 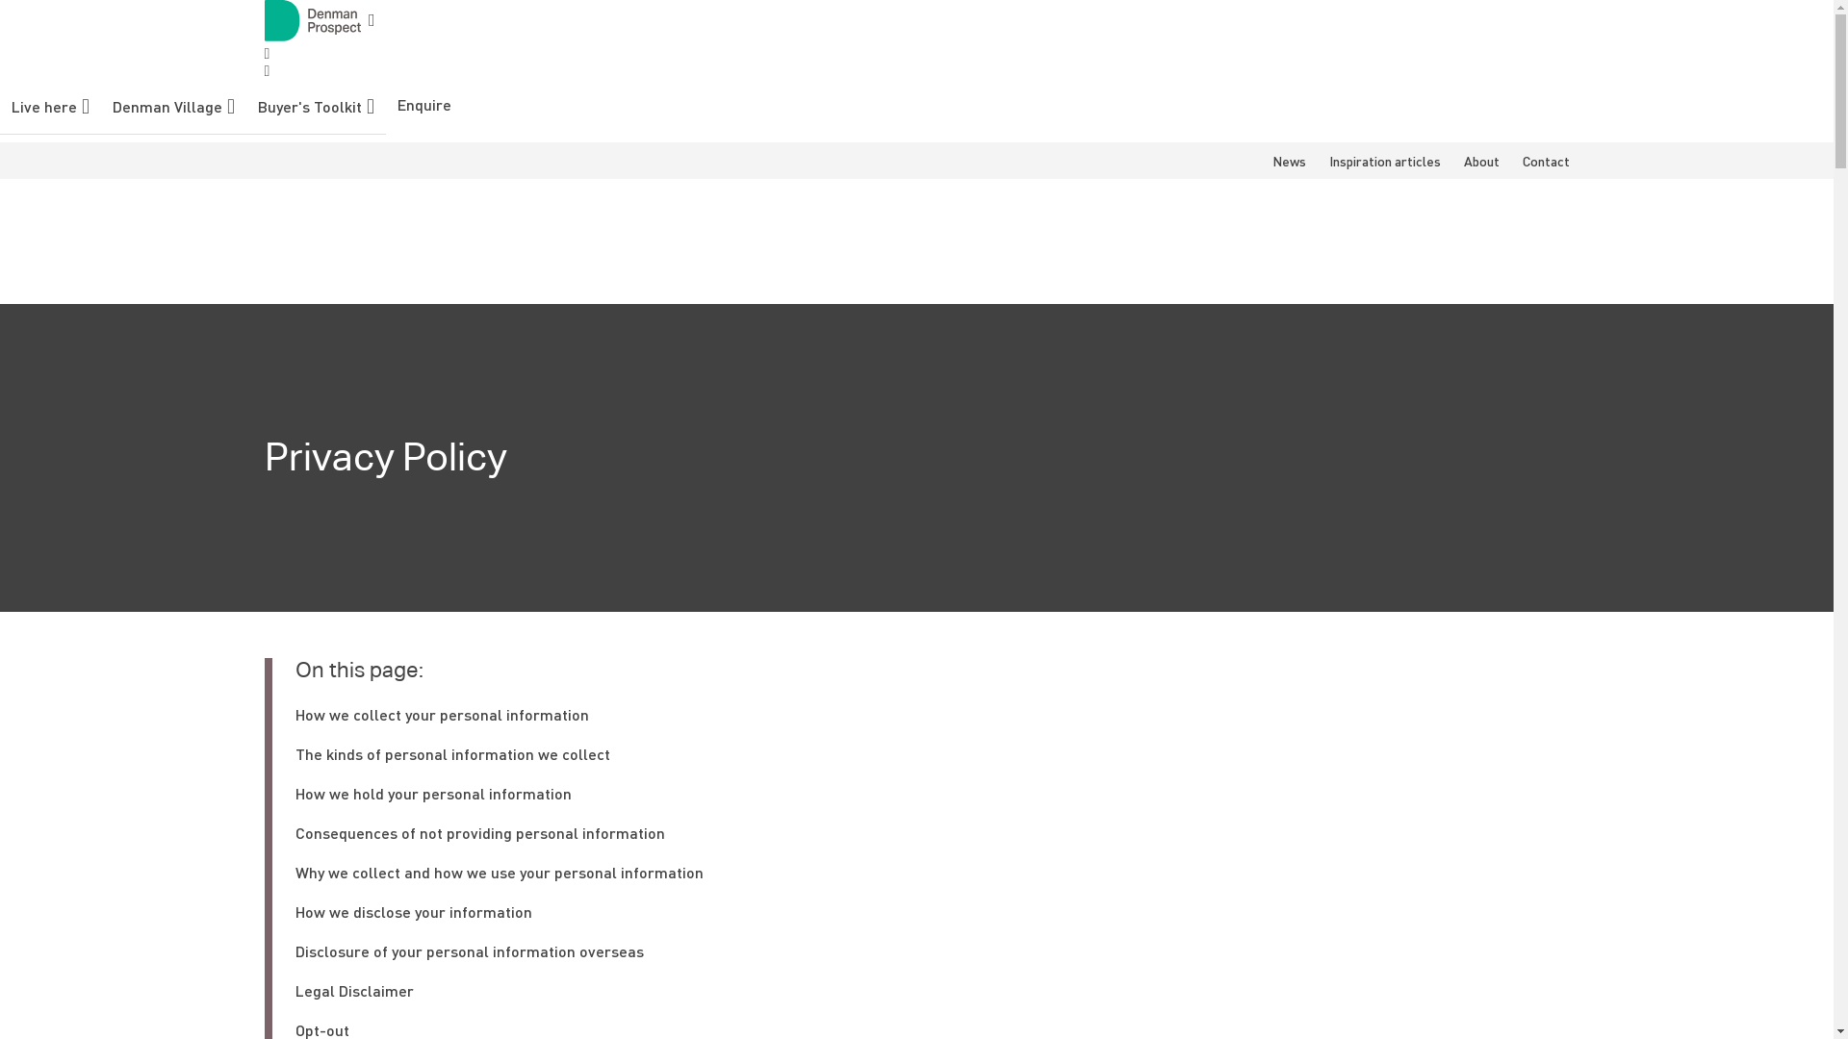 What do you see at coordinates (433, 793) in the screenshot?
I see `How we hold your personal information` at bounding box center [433, 793].